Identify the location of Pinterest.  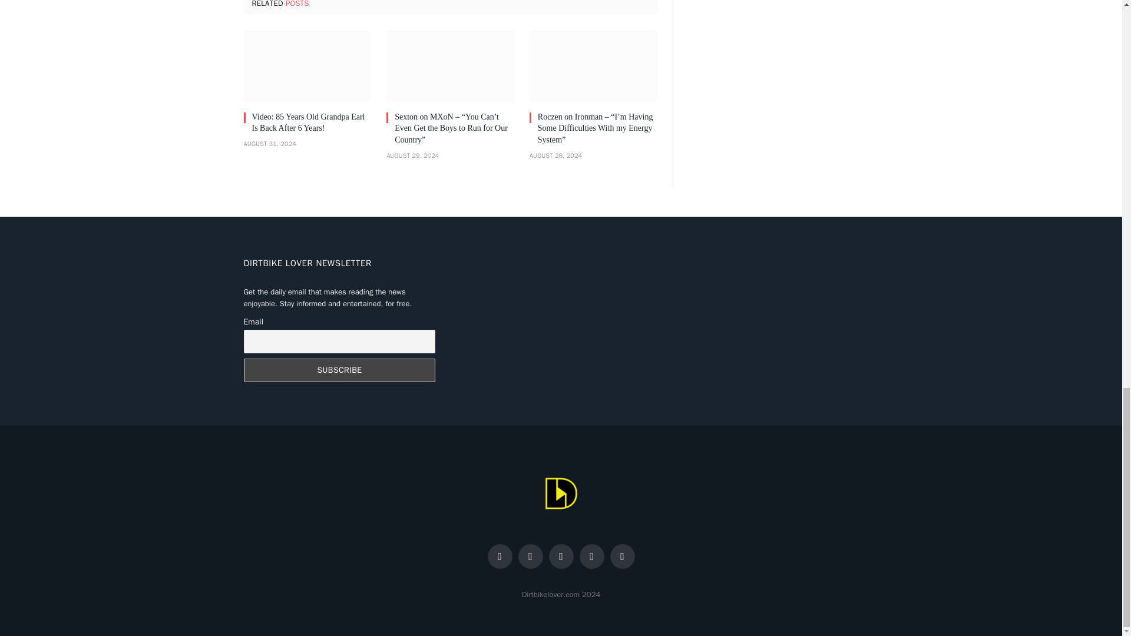
(622, 556).